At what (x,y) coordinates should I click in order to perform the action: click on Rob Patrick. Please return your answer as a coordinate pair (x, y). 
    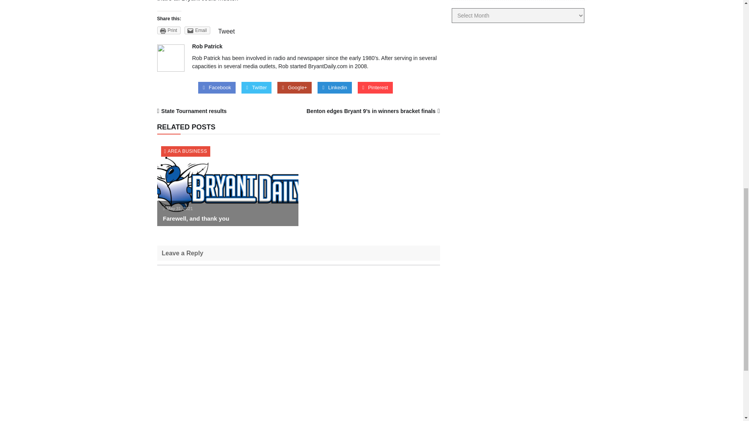
    Looking at the image, I should click on (207, 46).